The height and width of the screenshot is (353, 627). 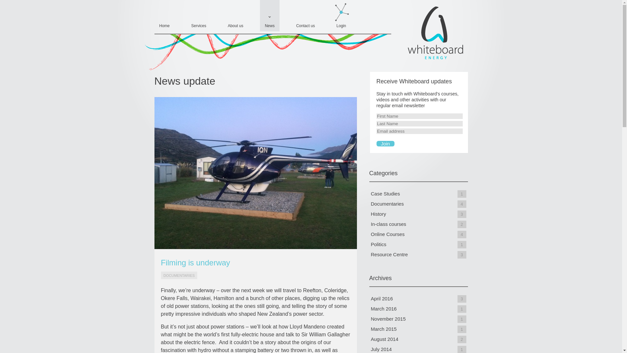 I want to click on Documentaries, so click(x=387, y=203).